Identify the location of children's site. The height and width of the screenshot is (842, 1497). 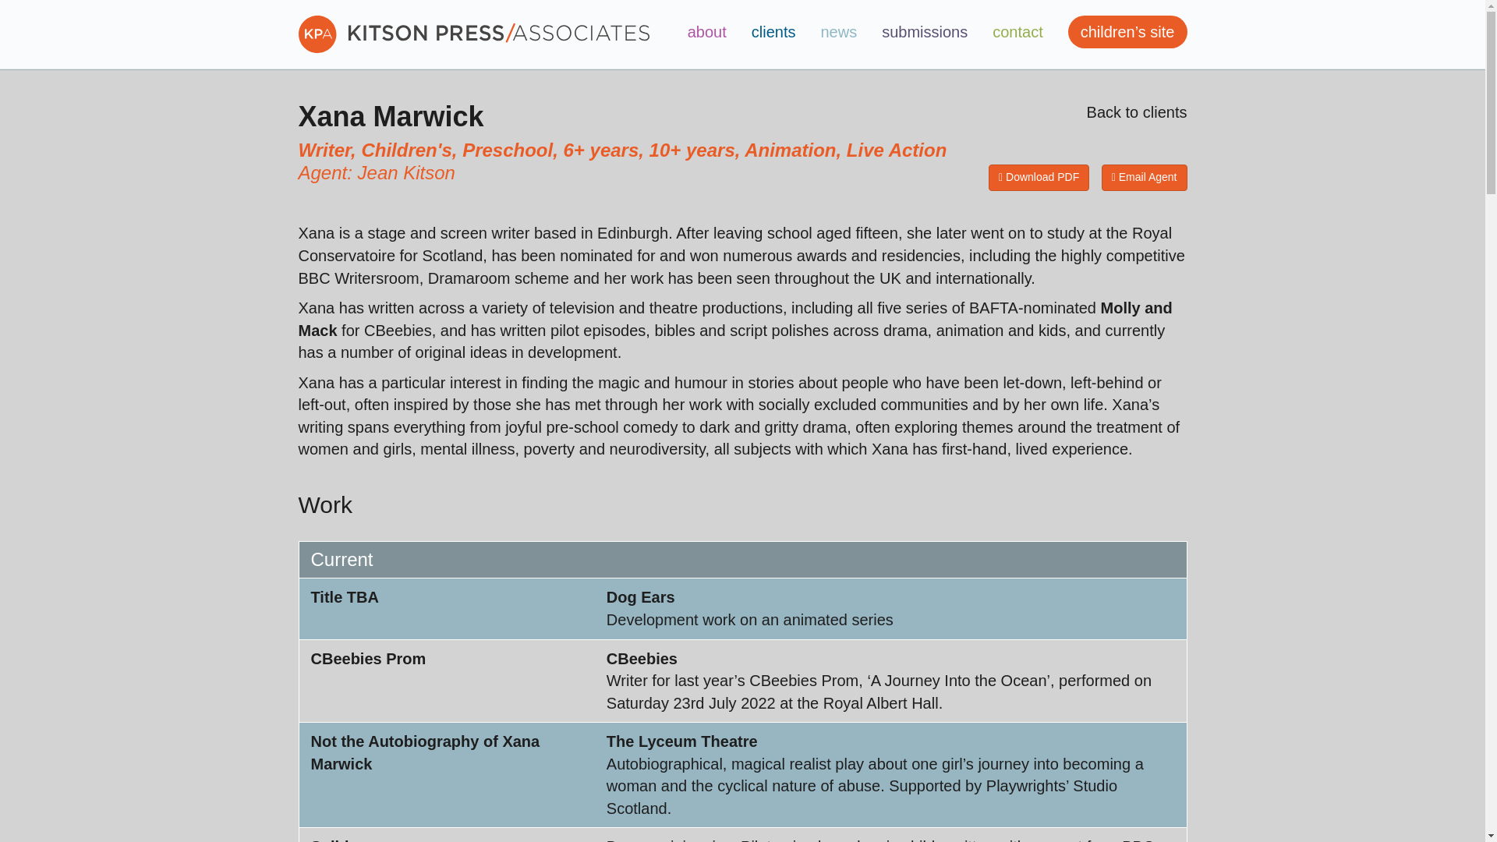
(1127, 31).